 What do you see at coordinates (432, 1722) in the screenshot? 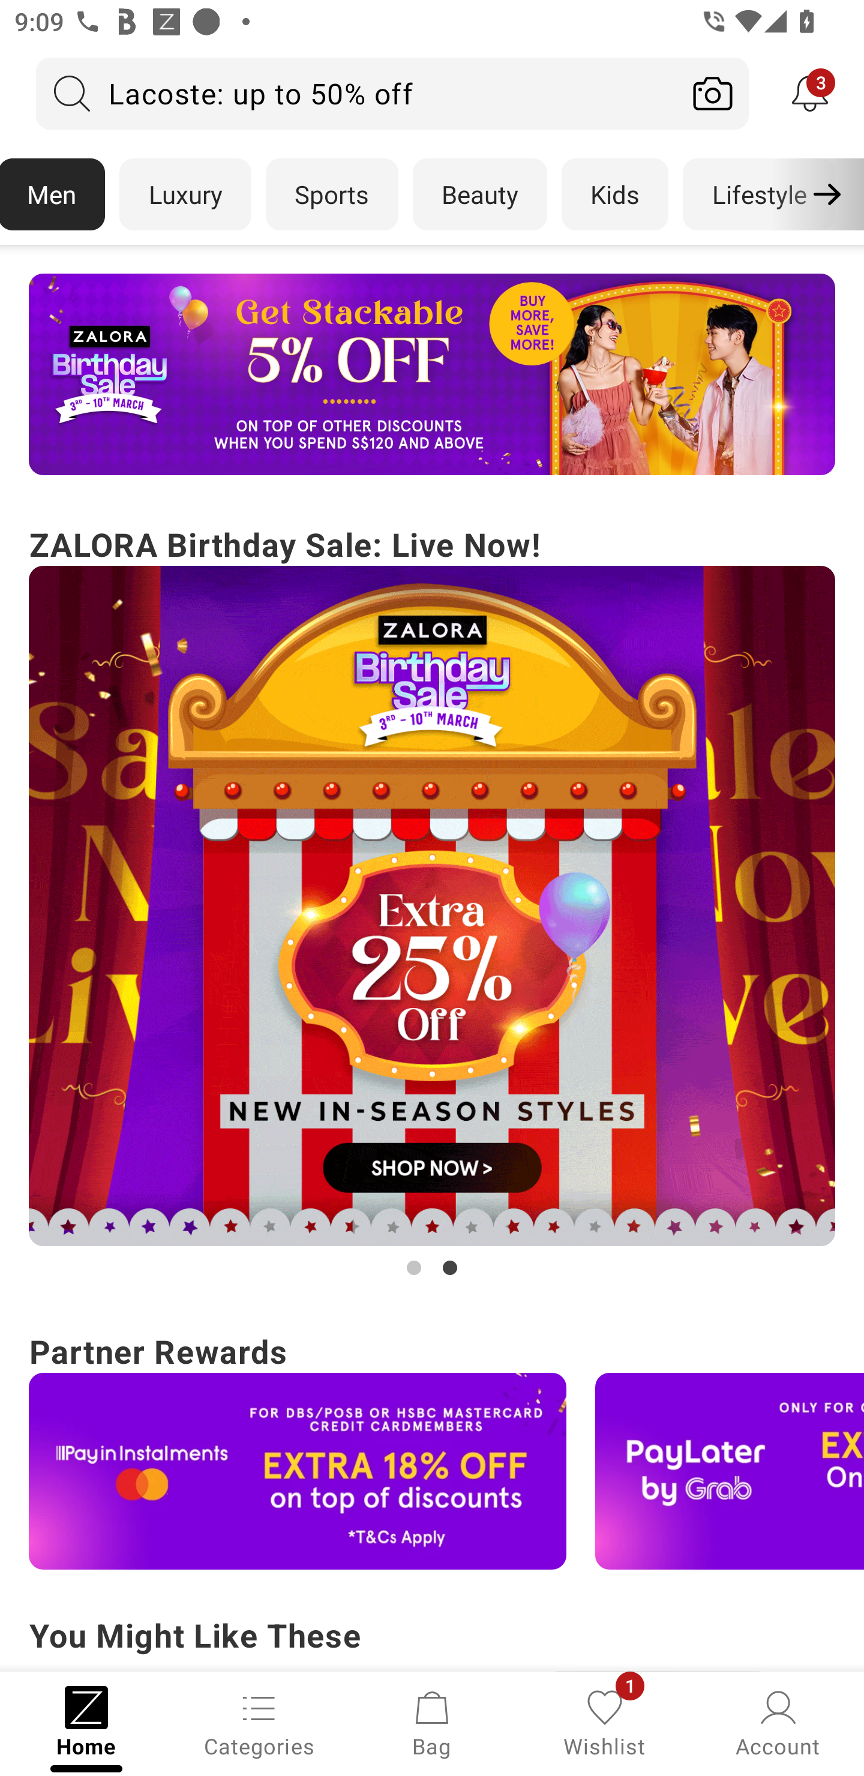
I see `Bag` at bounding box center [432, 1722].